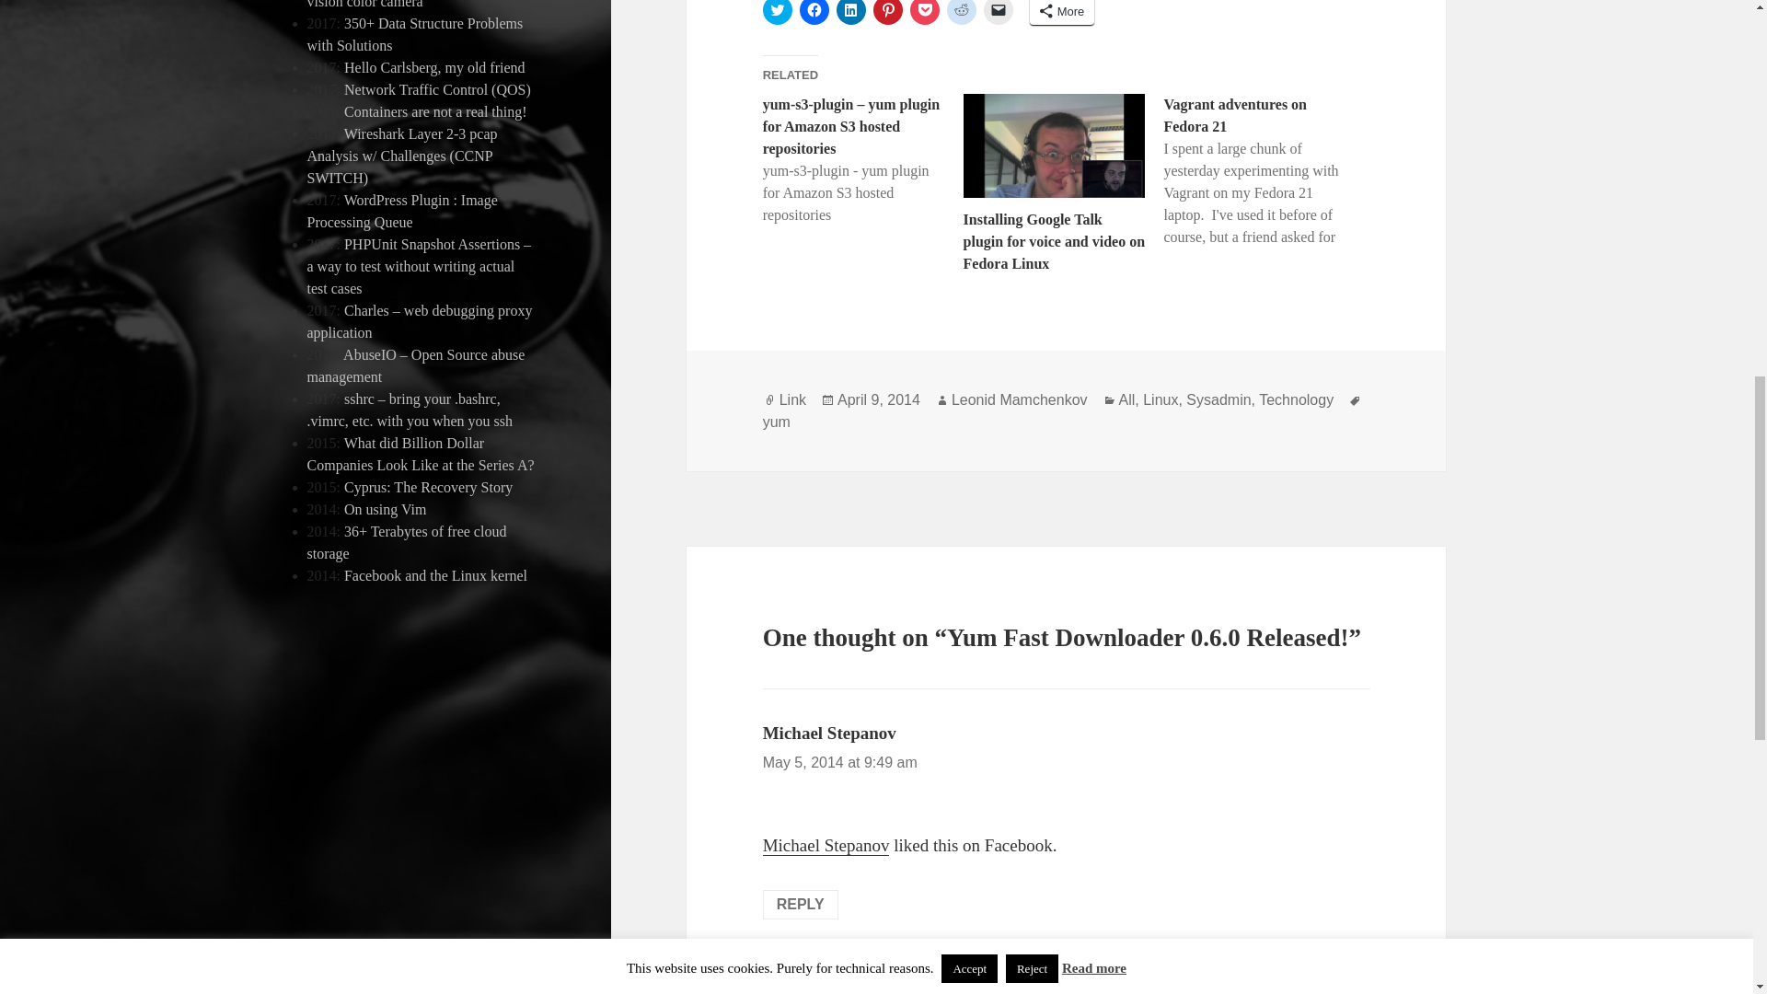 Image resolution: width=1767 pixels, height=994 pixels. Describe the element at coordinates (924, 13) in the screenshot. I see `Click to share on Pocket` at that location.